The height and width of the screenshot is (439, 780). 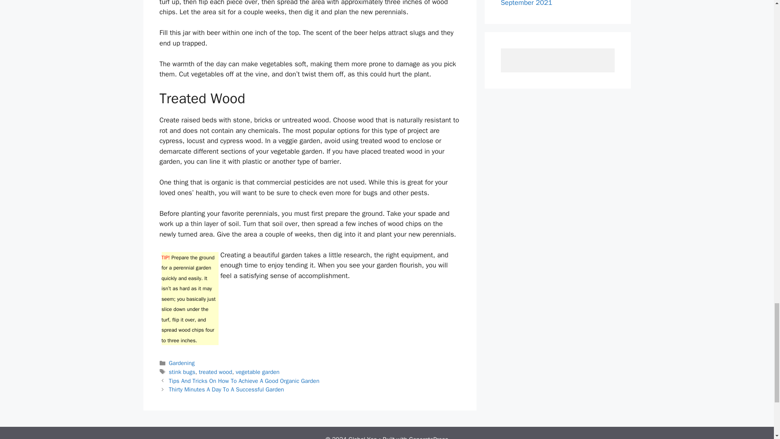 I want to click on Thirty Minutes A Day To A Successful Garden, so click(x=226, y=389).